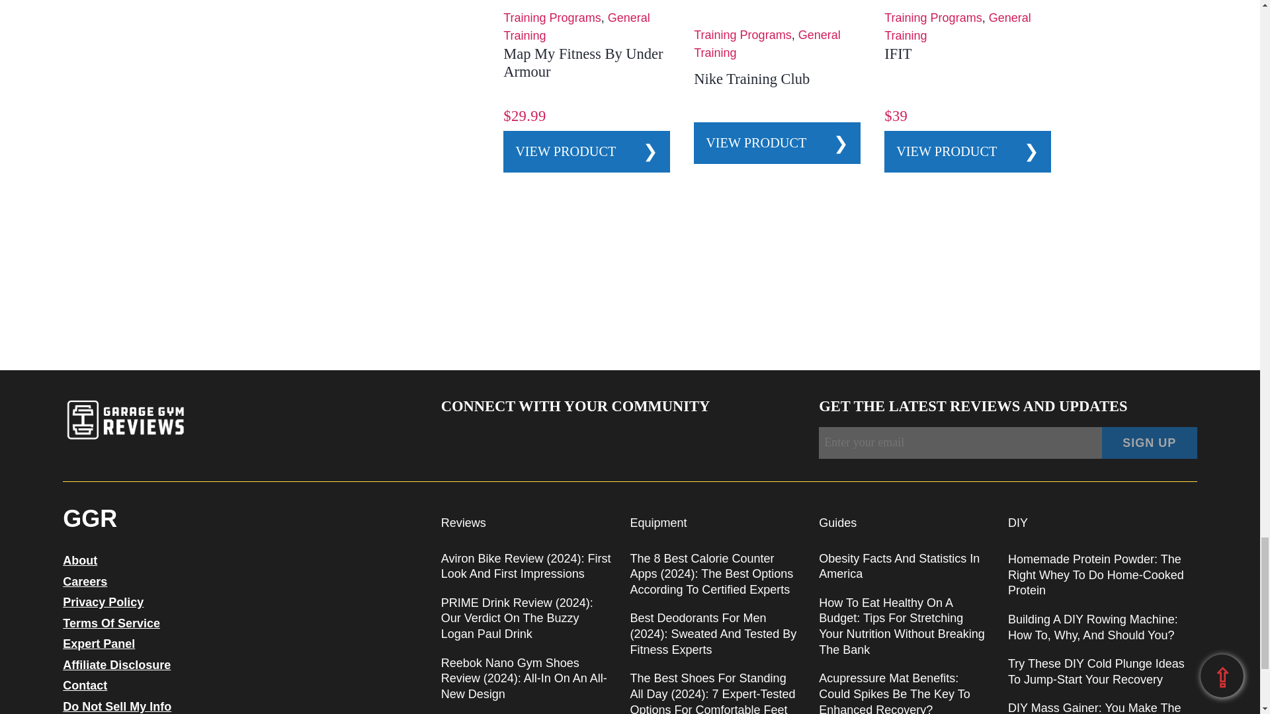 The image size is (1270, 714). Describe the element at coordinates (658, 522) in the screenshot. I see `Equipment` at that location.